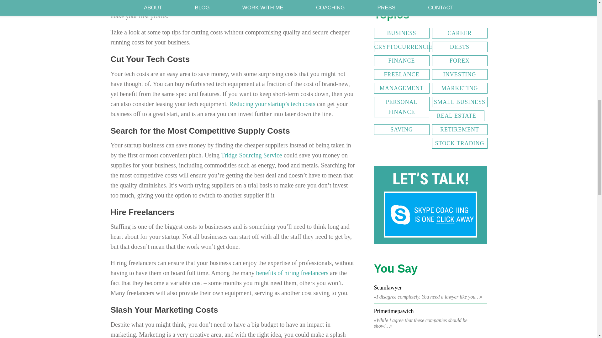 This screenshot has width=602, height=338. Describe the element at coordinates (460, 74) in the screenshot. I see `INVESTING` at that location.